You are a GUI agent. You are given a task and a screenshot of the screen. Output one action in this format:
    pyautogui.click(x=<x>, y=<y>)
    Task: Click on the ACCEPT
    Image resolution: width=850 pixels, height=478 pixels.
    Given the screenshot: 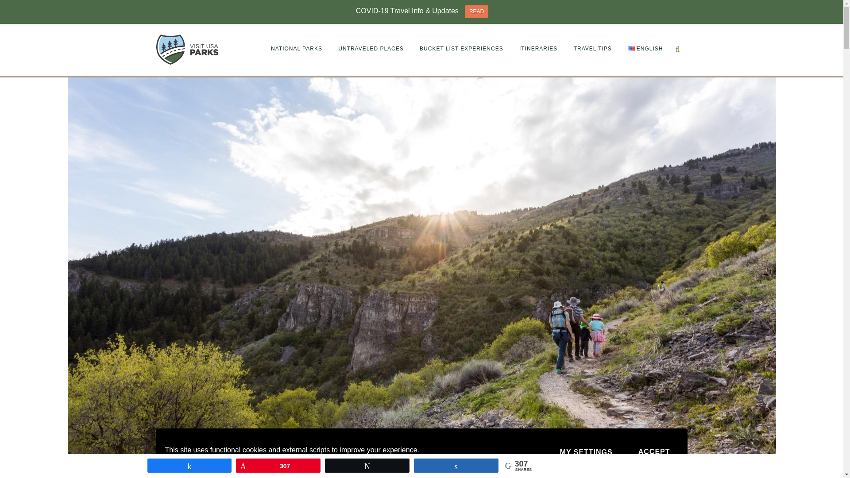 What is the action you would take?
    pyautogui.click(x=654, y=452)
    